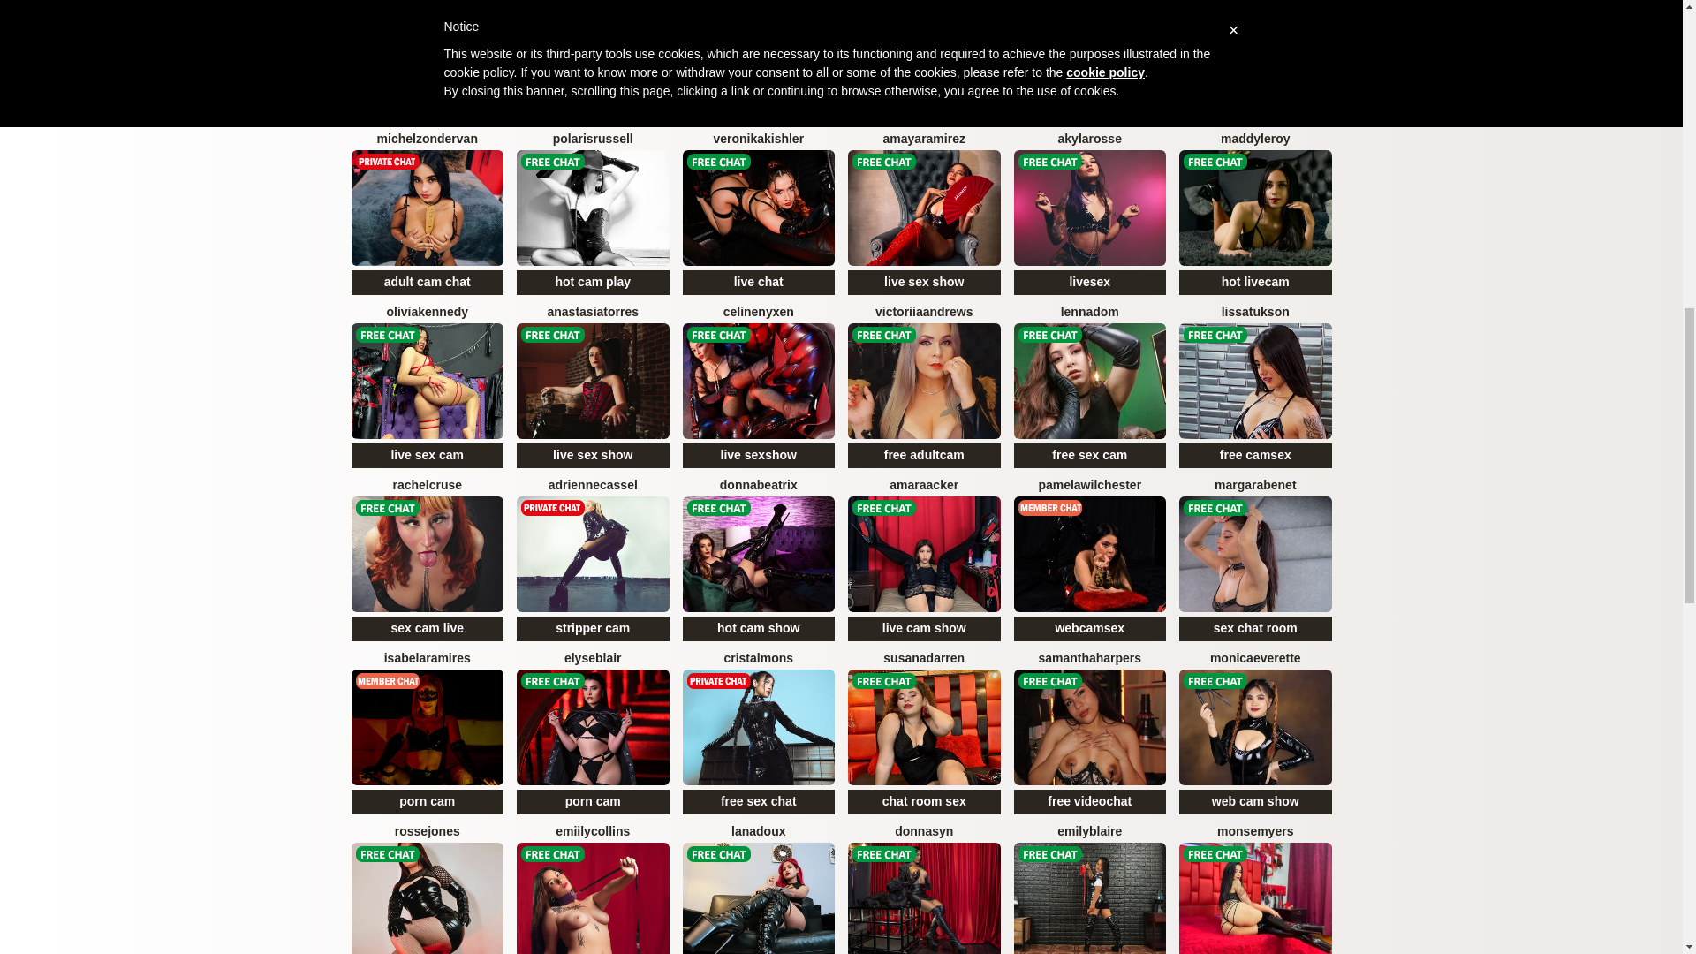  Describe the element at coordinates (758, 390) in the screenshot. I see `CelineNyxen` at that location.